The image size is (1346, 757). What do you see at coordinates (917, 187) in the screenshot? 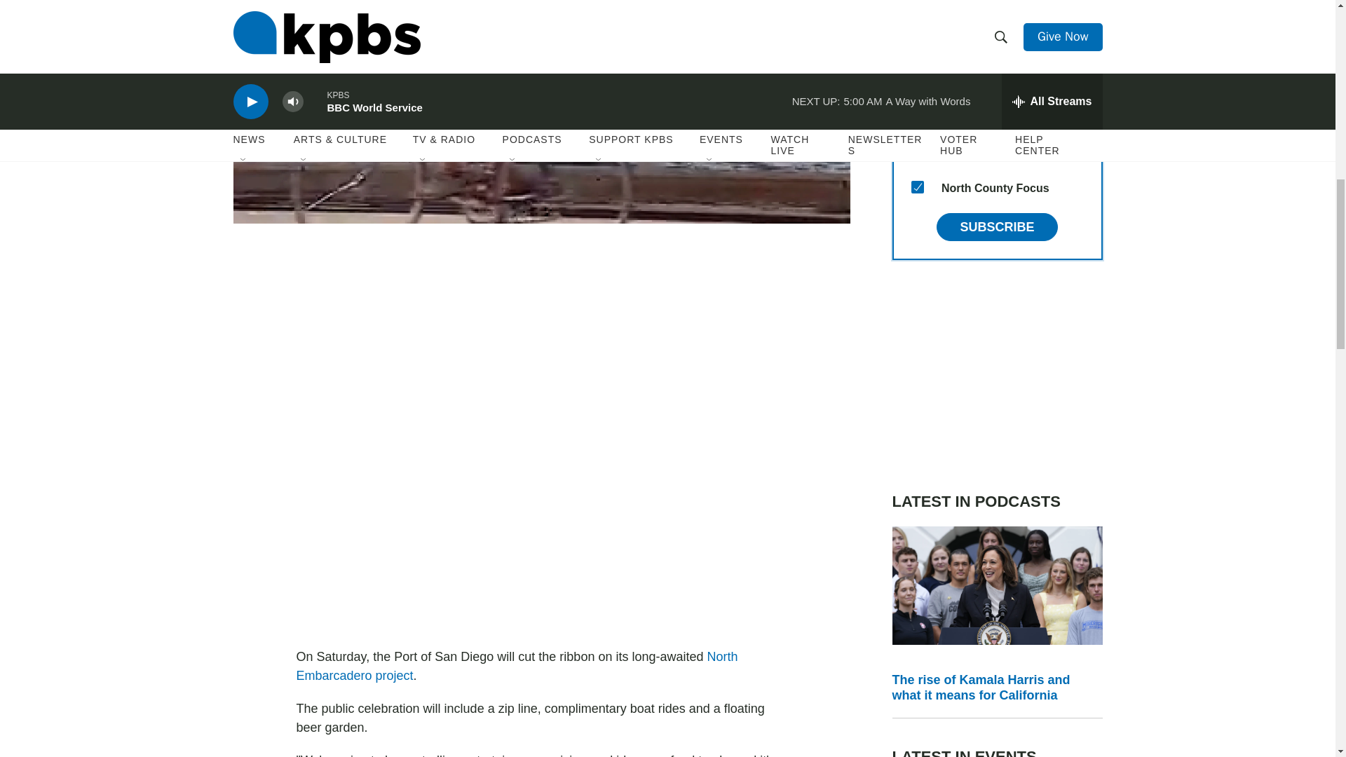
I see `15` at bounding box center [917, 187].